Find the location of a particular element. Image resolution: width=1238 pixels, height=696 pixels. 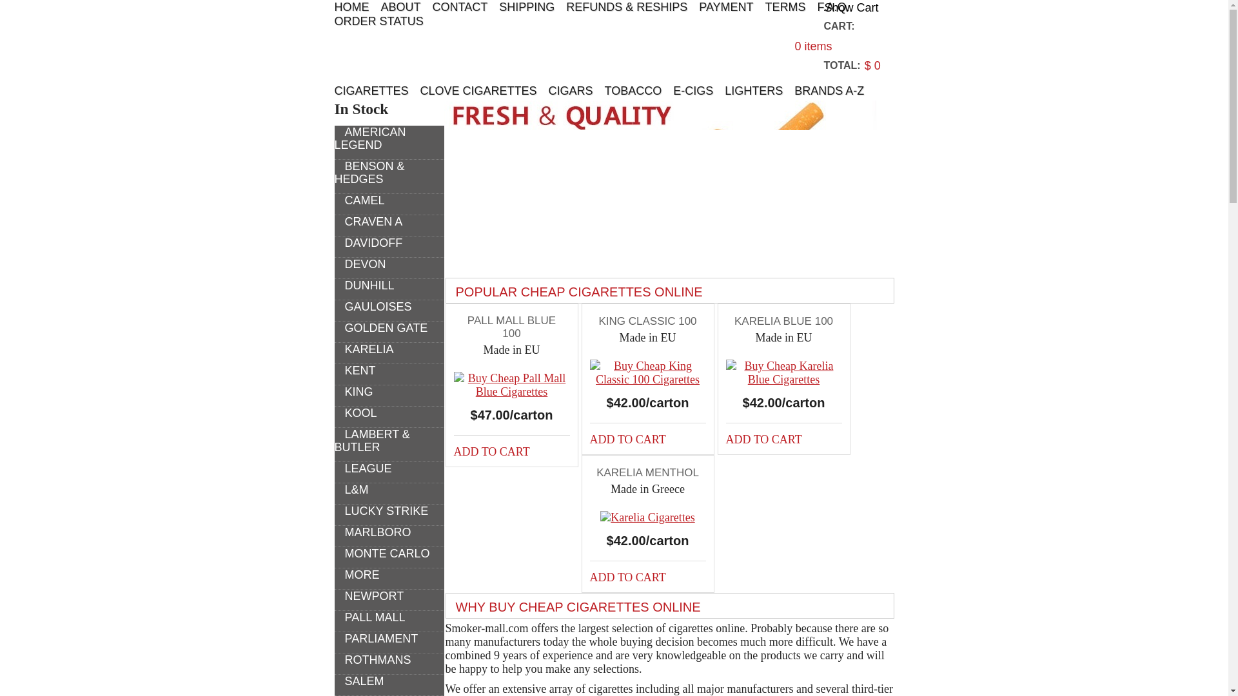

PAYMENT is located at coordinates (726, 6).